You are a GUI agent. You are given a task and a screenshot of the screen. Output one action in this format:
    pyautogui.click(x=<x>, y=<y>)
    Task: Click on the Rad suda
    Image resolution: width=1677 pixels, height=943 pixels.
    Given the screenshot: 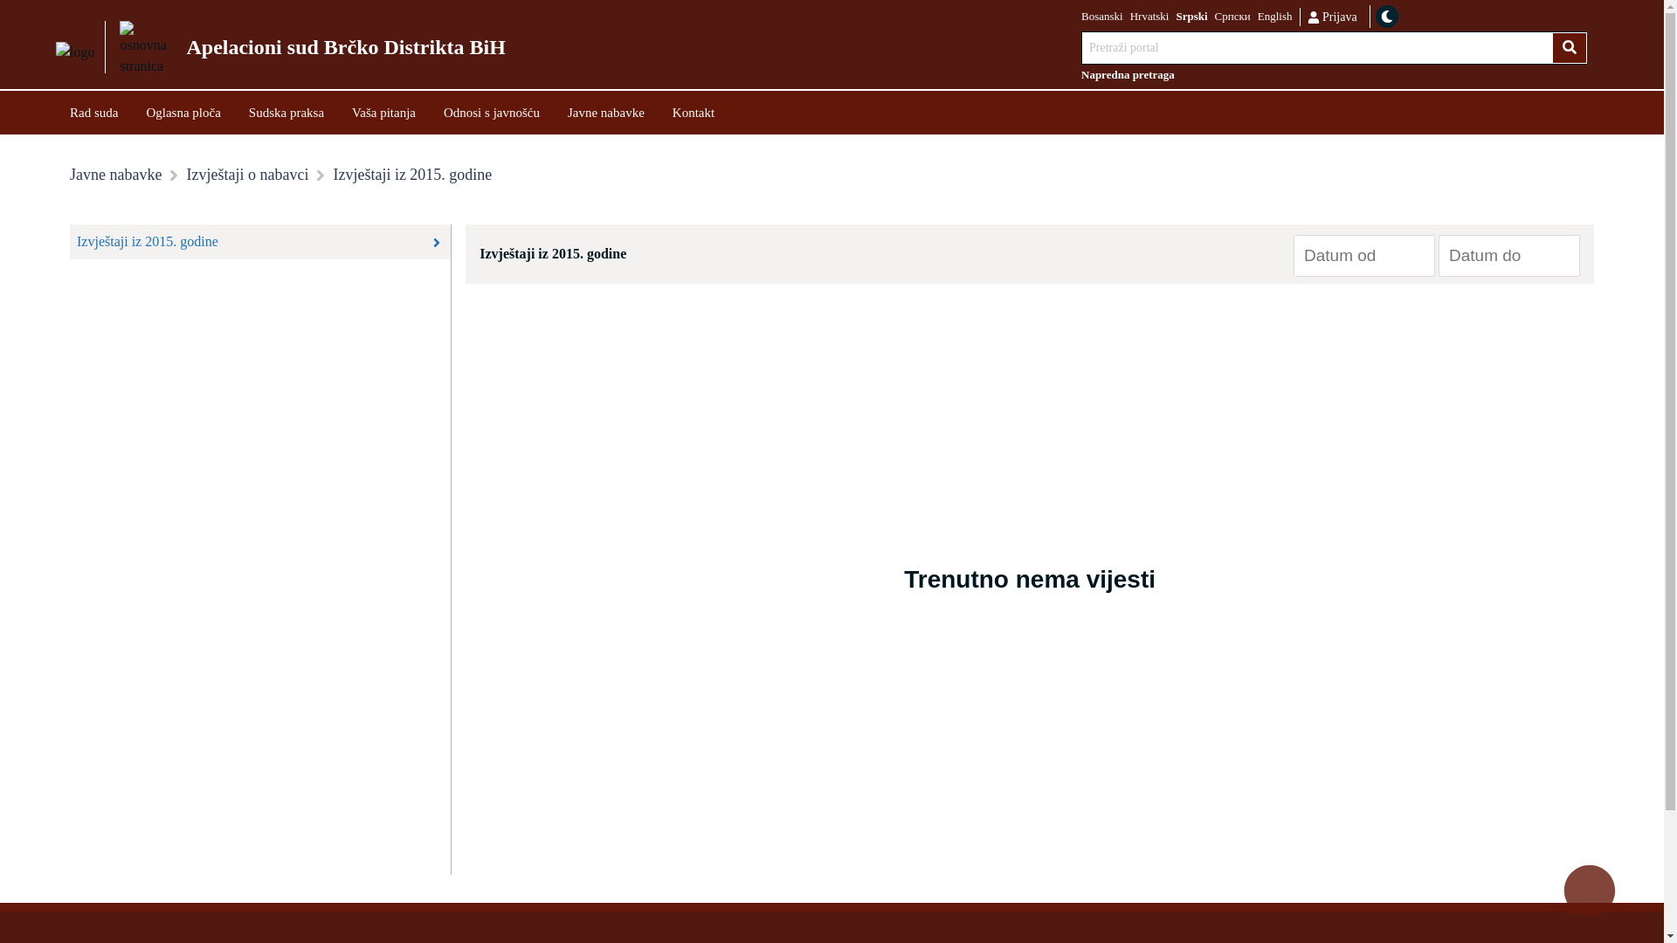 What is the action you would take?
    pyautogui.click(x=94, y=112)
    